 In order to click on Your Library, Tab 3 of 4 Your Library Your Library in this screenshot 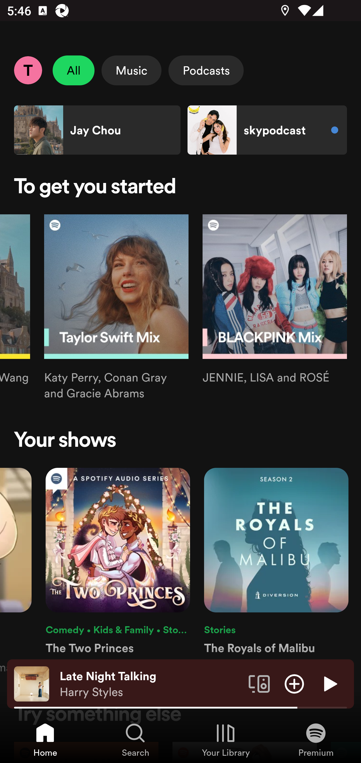, I will do `click(226, 739)`.